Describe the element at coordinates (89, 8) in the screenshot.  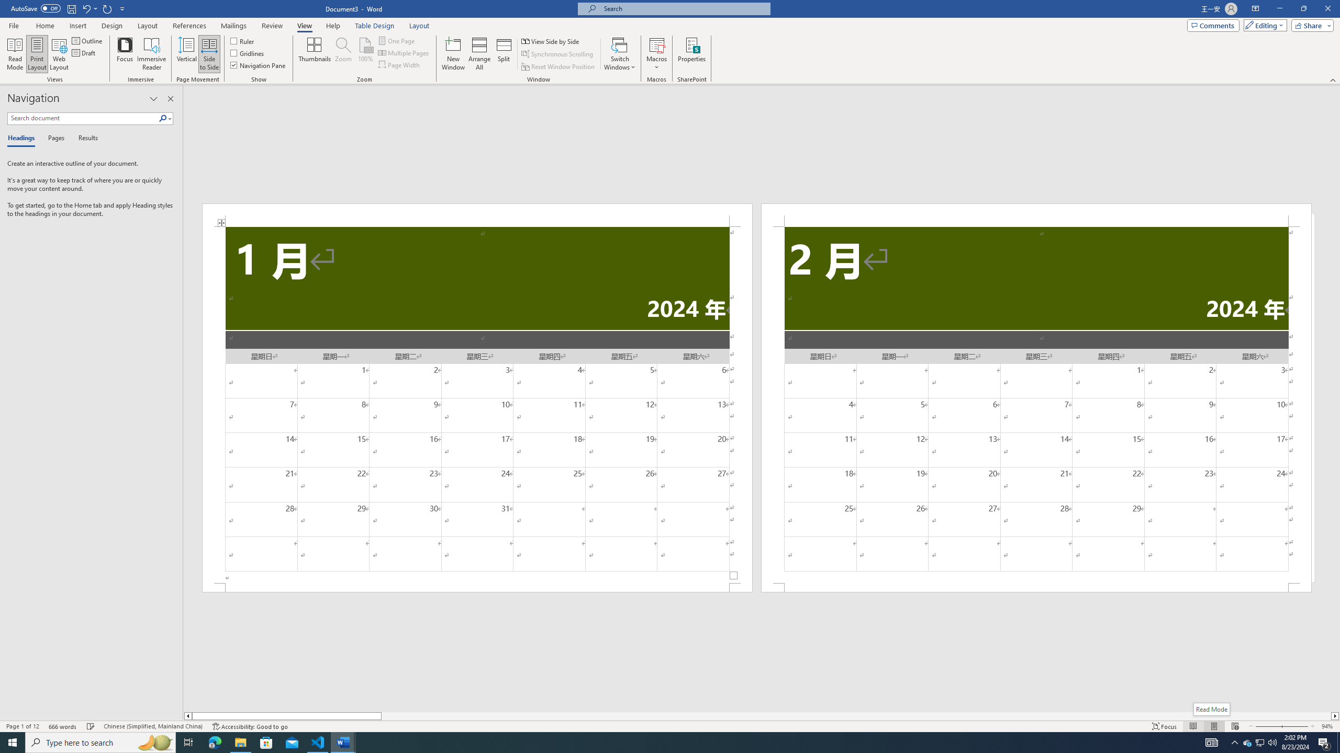
I see `Undo Increase Indent` at that location.